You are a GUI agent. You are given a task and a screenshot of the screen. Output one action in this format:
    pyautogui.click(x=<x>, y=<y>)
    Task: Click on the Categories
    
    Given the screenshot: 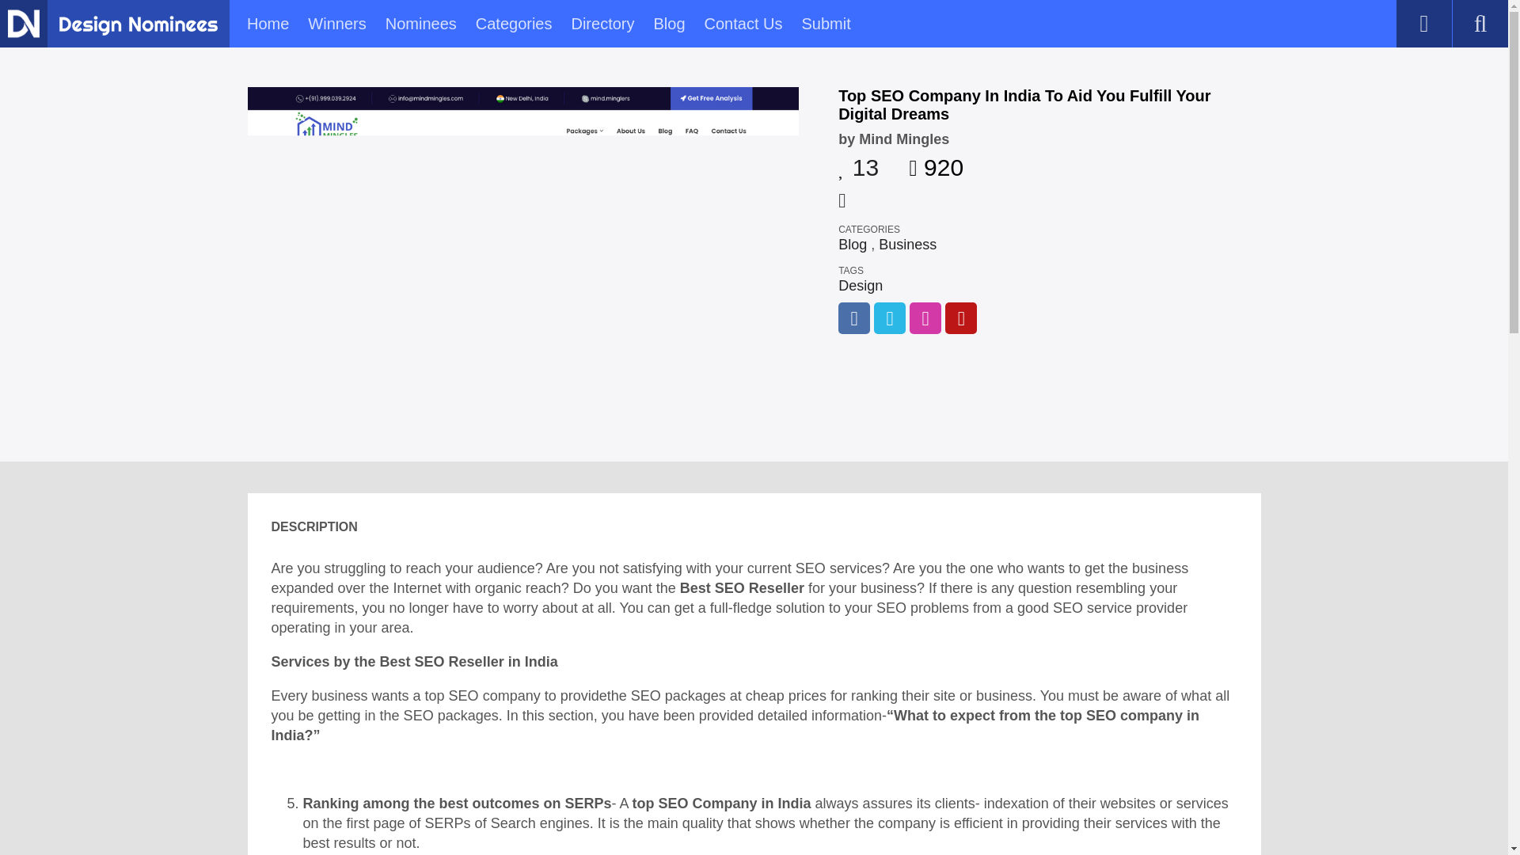 What is the action you would take?
    pyautogui.click(x=514, y=24)
    